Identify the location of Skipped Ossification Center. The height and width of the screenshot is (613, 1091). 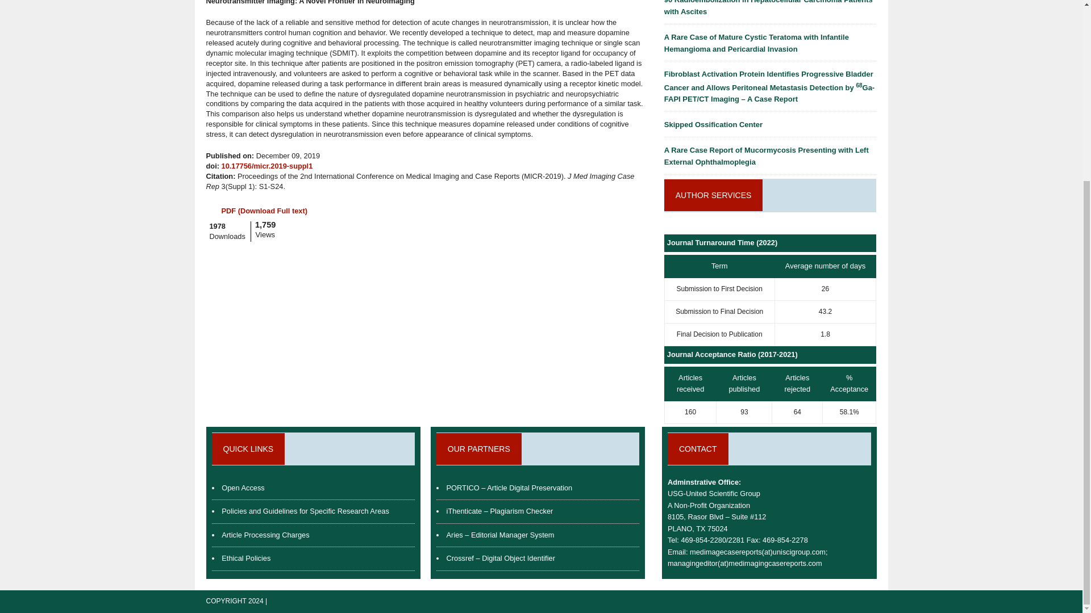
(714, 124).